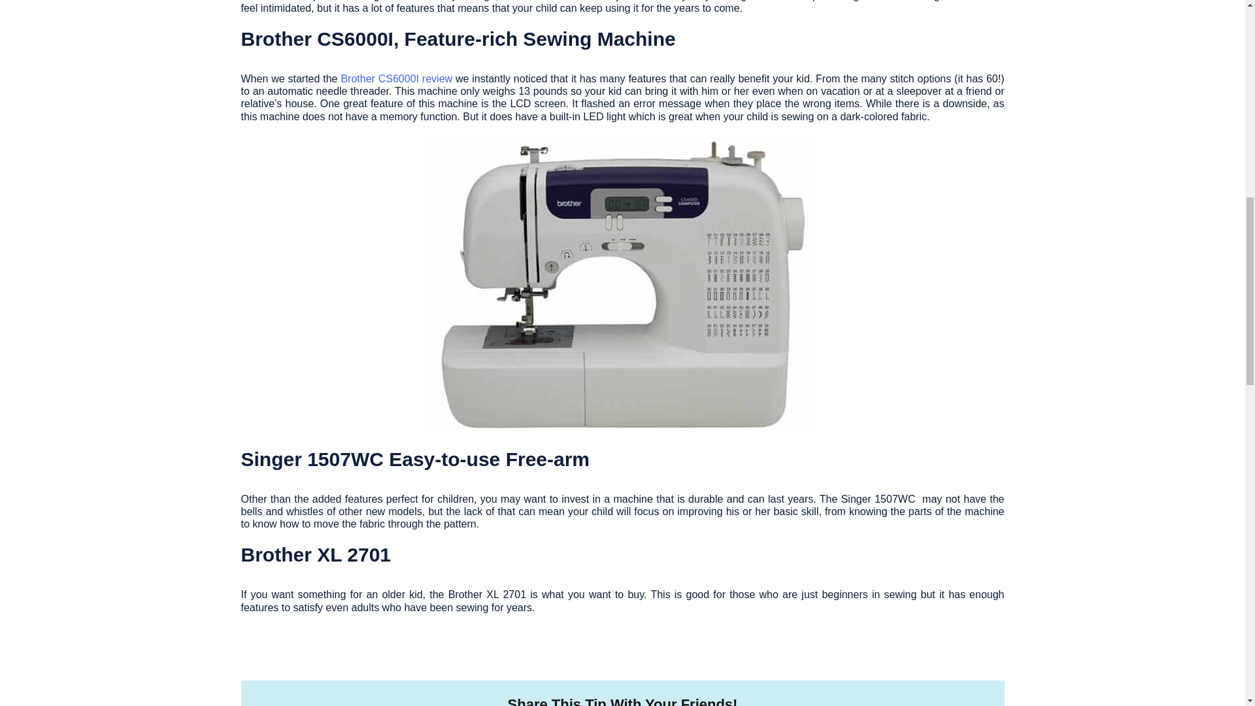 The height and width of the screenshot is (706, 1255). Describe the element at coordinates (396, 78) in the screenshot. I see `Brother CS6000I review` at that location.